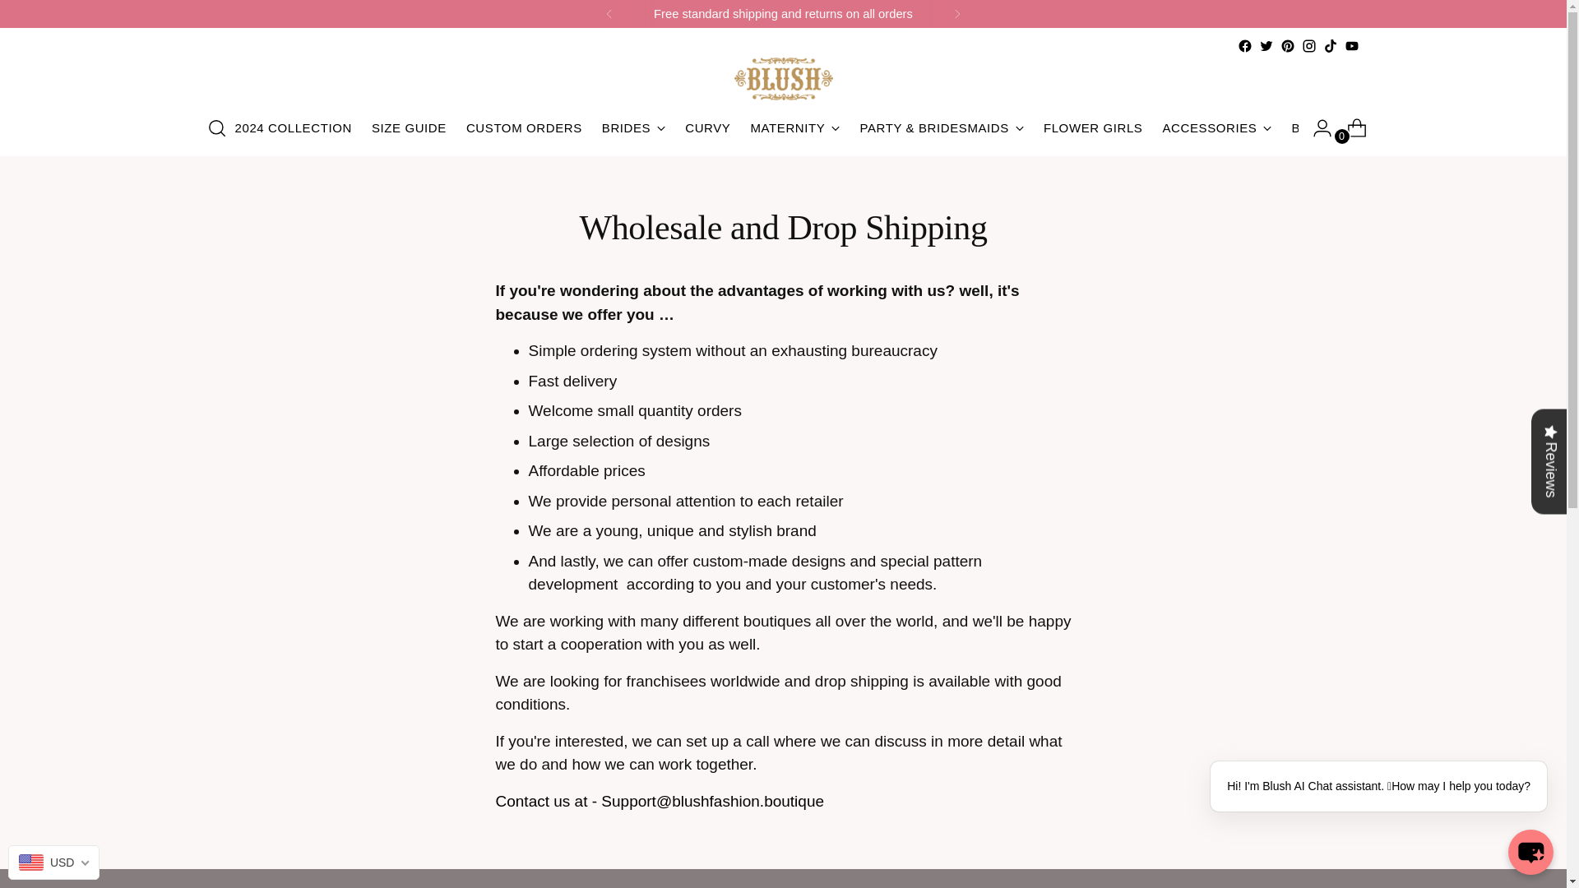 The image size is (1579, 888). Describe the element at coordinates (1094, 128) in the screenshot. I see `FLOWER GIRLS` at that location.